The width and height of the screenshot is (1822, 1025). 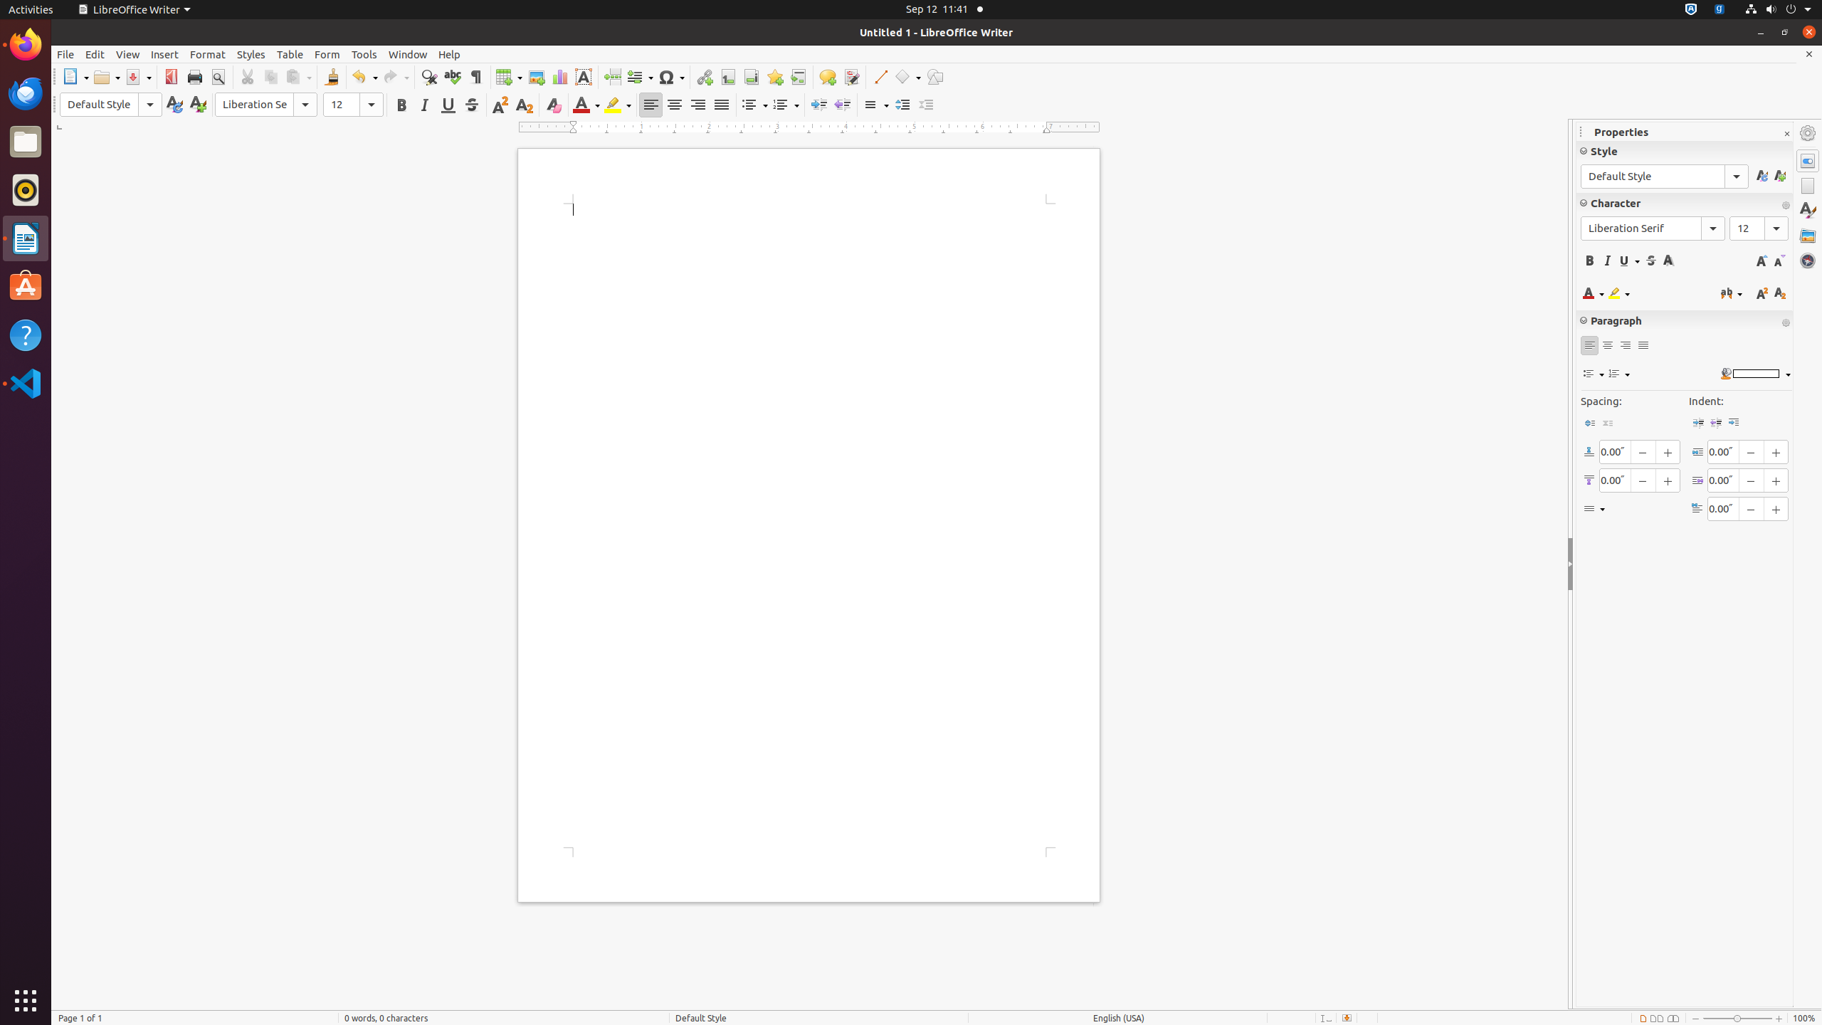 What do you see at coordinates (1808, 161) in the screenshot?
I see `Properties` at bounding box center [1808, 161].